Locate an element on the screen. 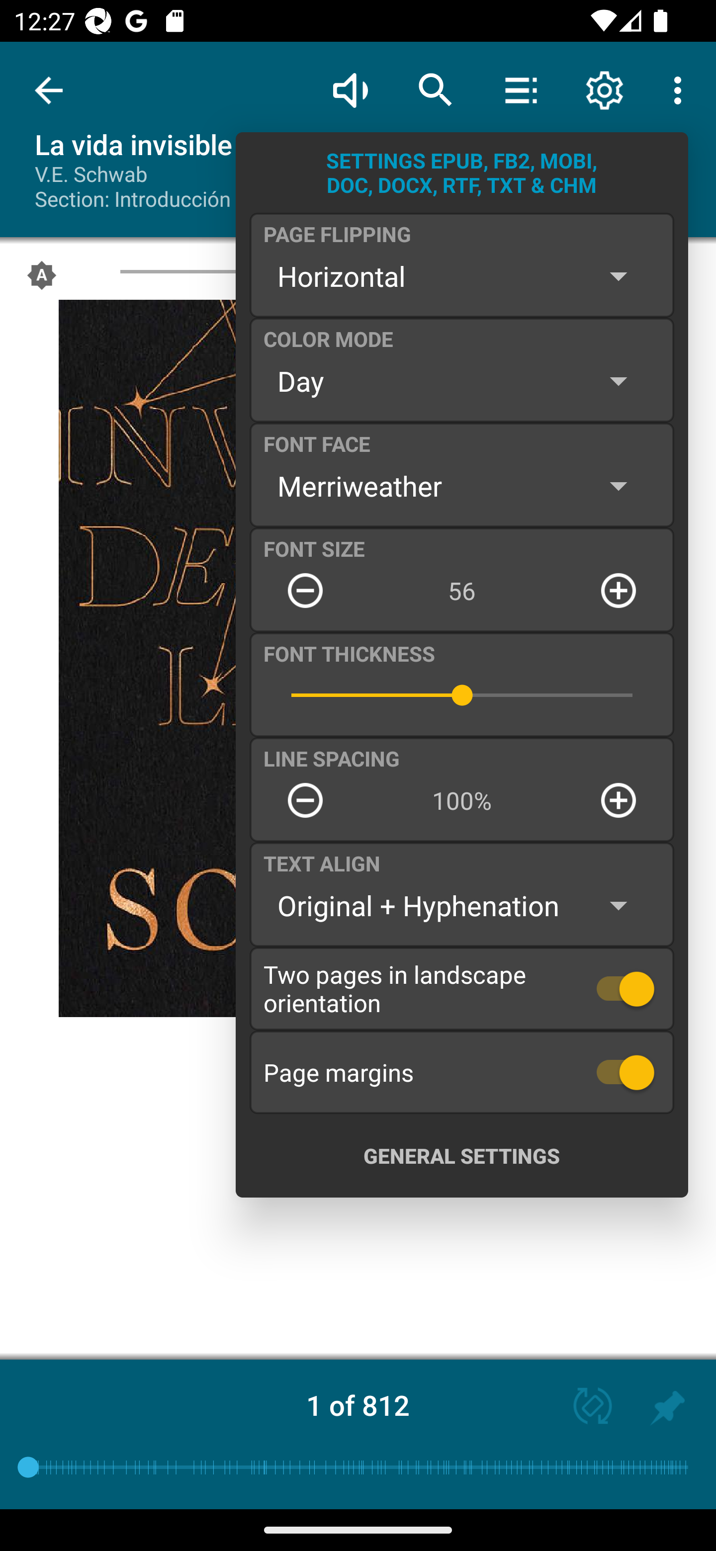 The width and height of the screenshot is (716, 1551). Two pages in landscape orientation is located at coordinates (462, 988).